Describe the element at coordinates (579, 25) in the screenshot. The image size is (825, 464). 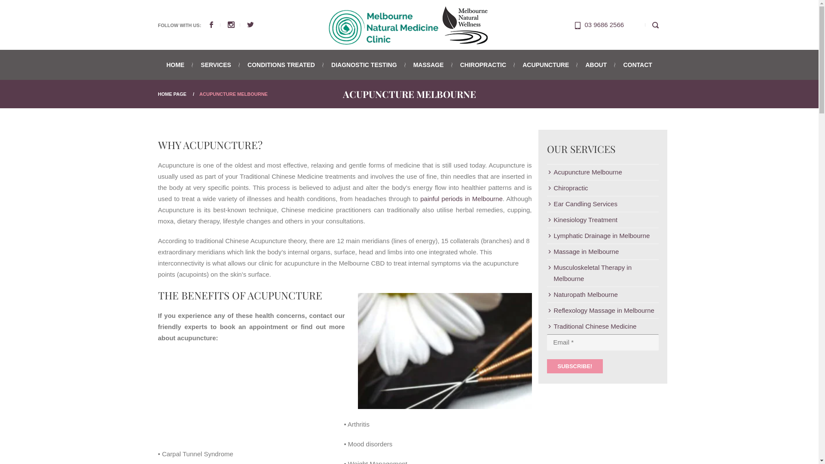
I see `03 9686 2566` at that location.